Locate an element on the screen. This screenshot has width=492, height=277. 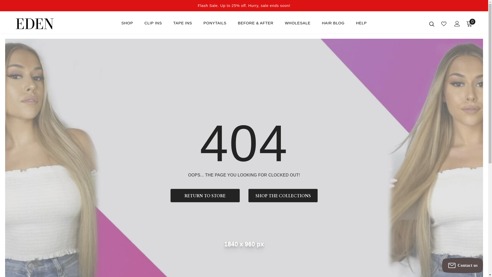
RETURN TO STORE is located at coordinates (205, 195).